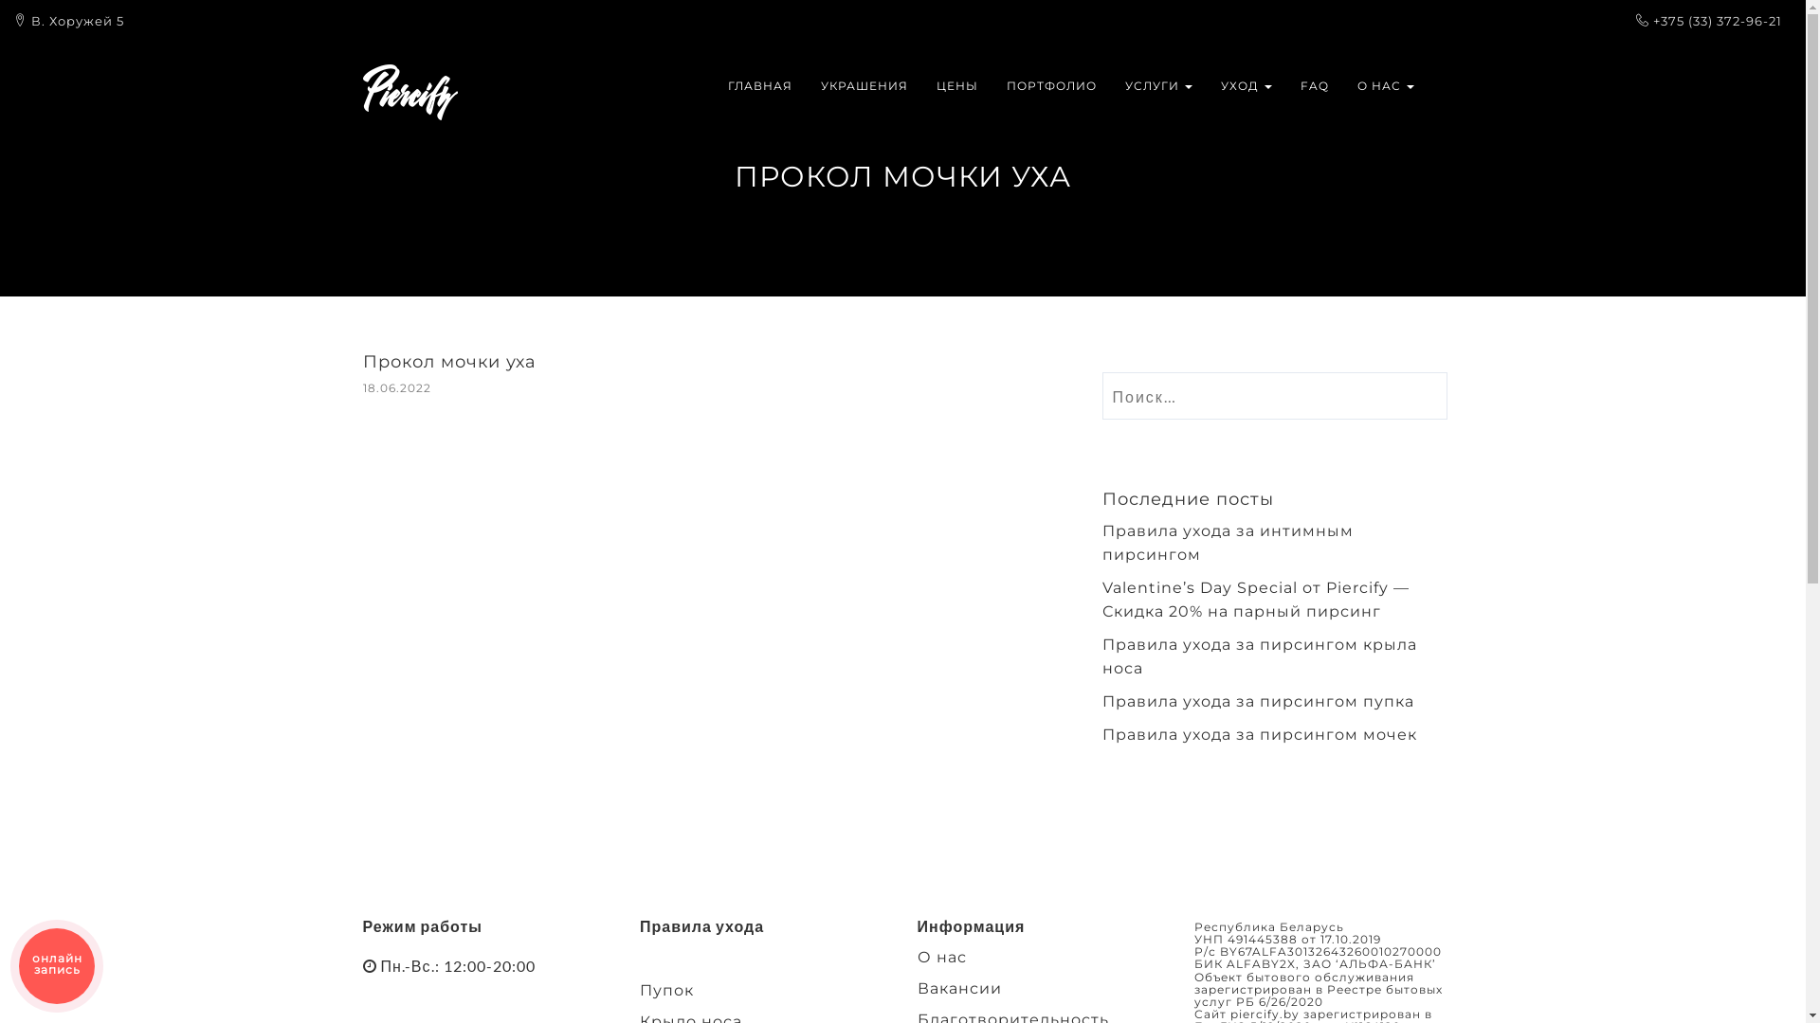  What do you see at coordinates (1718, 21) in the screenshot?
I see `+375 (33) 372-96-21` at bounding box center [1718, 21].